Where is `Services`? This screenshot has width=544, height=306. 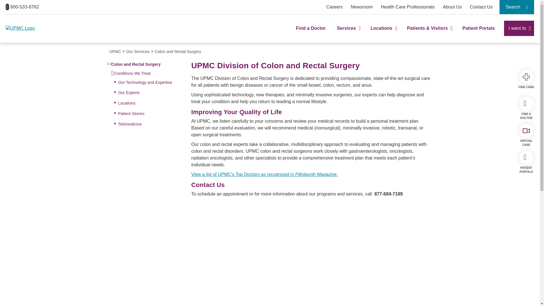 Services is located at coordinates (348, 33).